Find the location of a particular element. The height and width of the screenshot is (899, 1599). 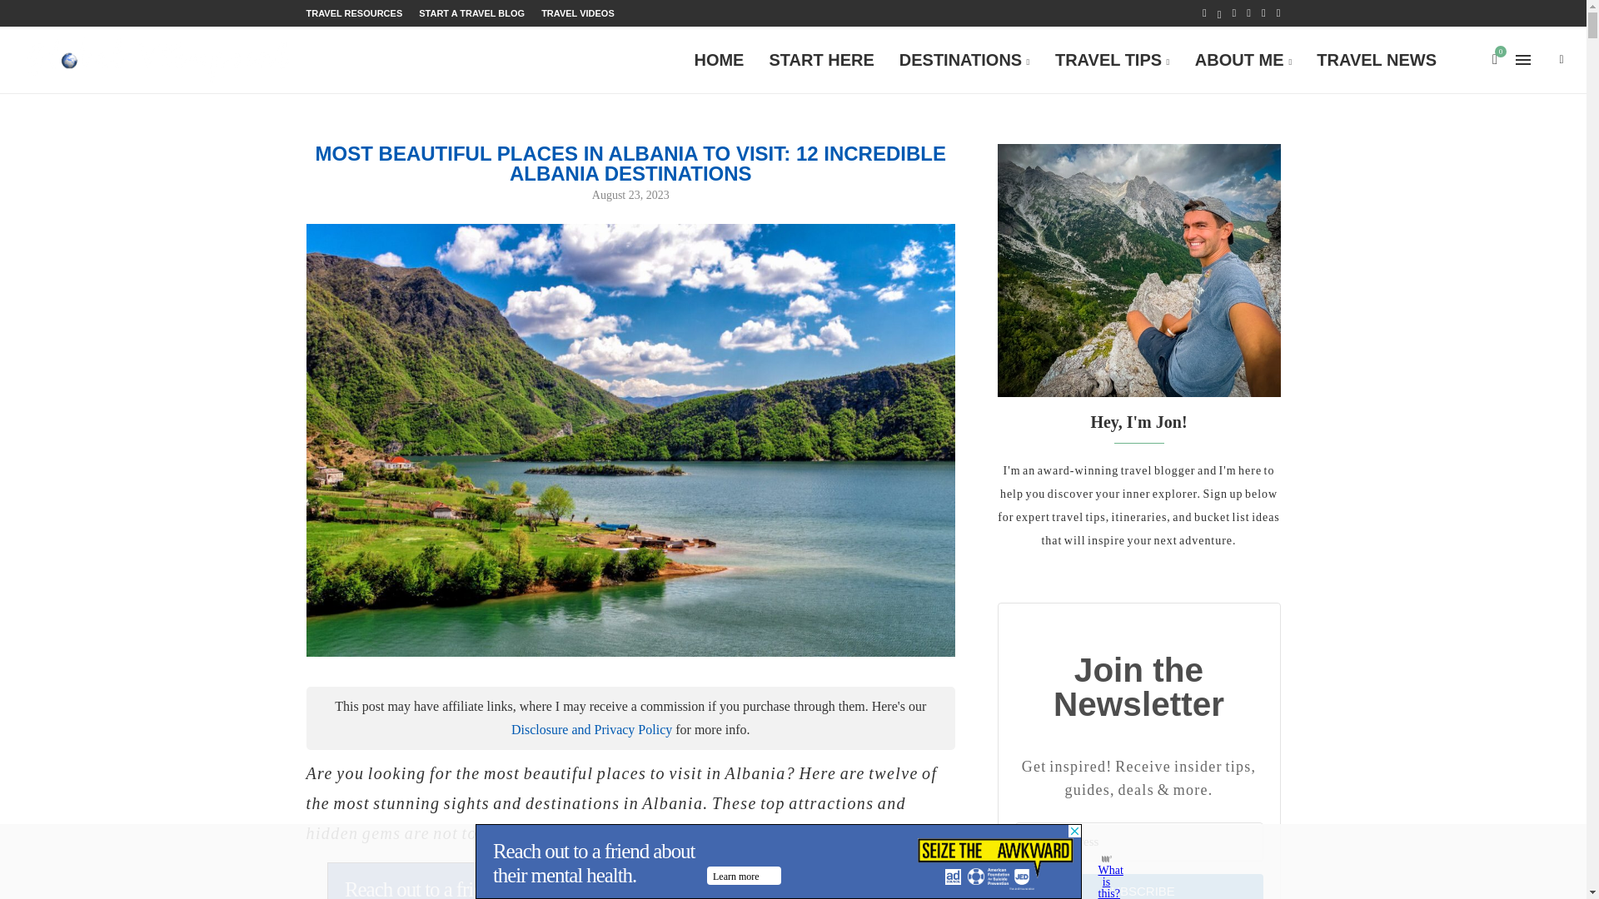

Disclosure and Privacy Policy is located at coordinates (591, 729).